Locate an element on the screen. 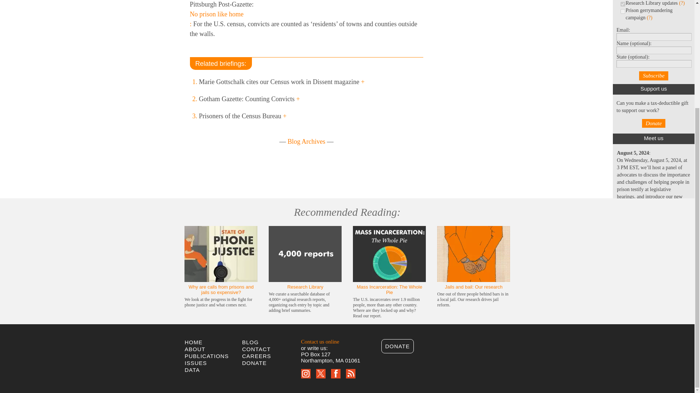 This screenshot has height=393, width=700. Jails and bail: Our research is located at coordinates (473, 287).